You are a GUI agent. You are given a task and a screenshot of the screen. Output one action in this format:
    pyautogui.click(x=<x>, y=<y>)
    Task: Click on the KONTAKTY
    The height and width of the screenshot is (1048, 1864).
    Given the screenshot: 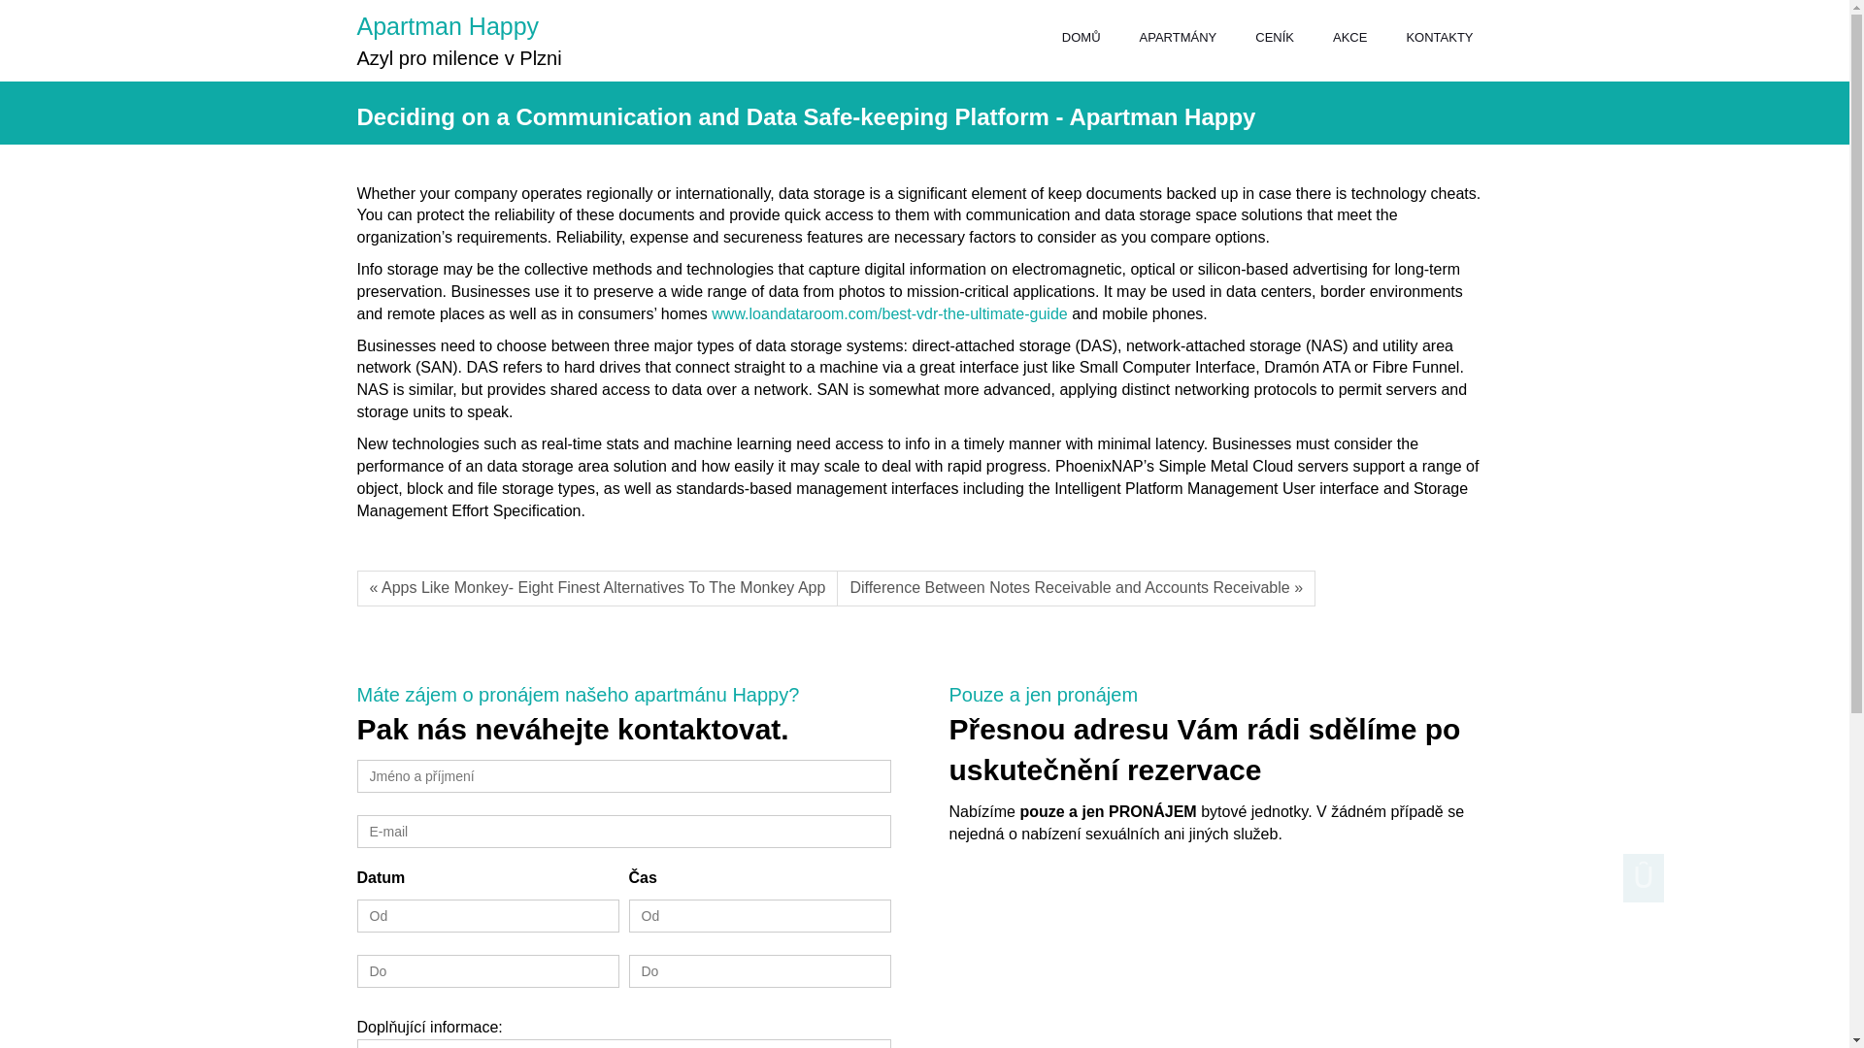 What is the action you would take?
    pyautogui.click(x=1439, y=39)
    